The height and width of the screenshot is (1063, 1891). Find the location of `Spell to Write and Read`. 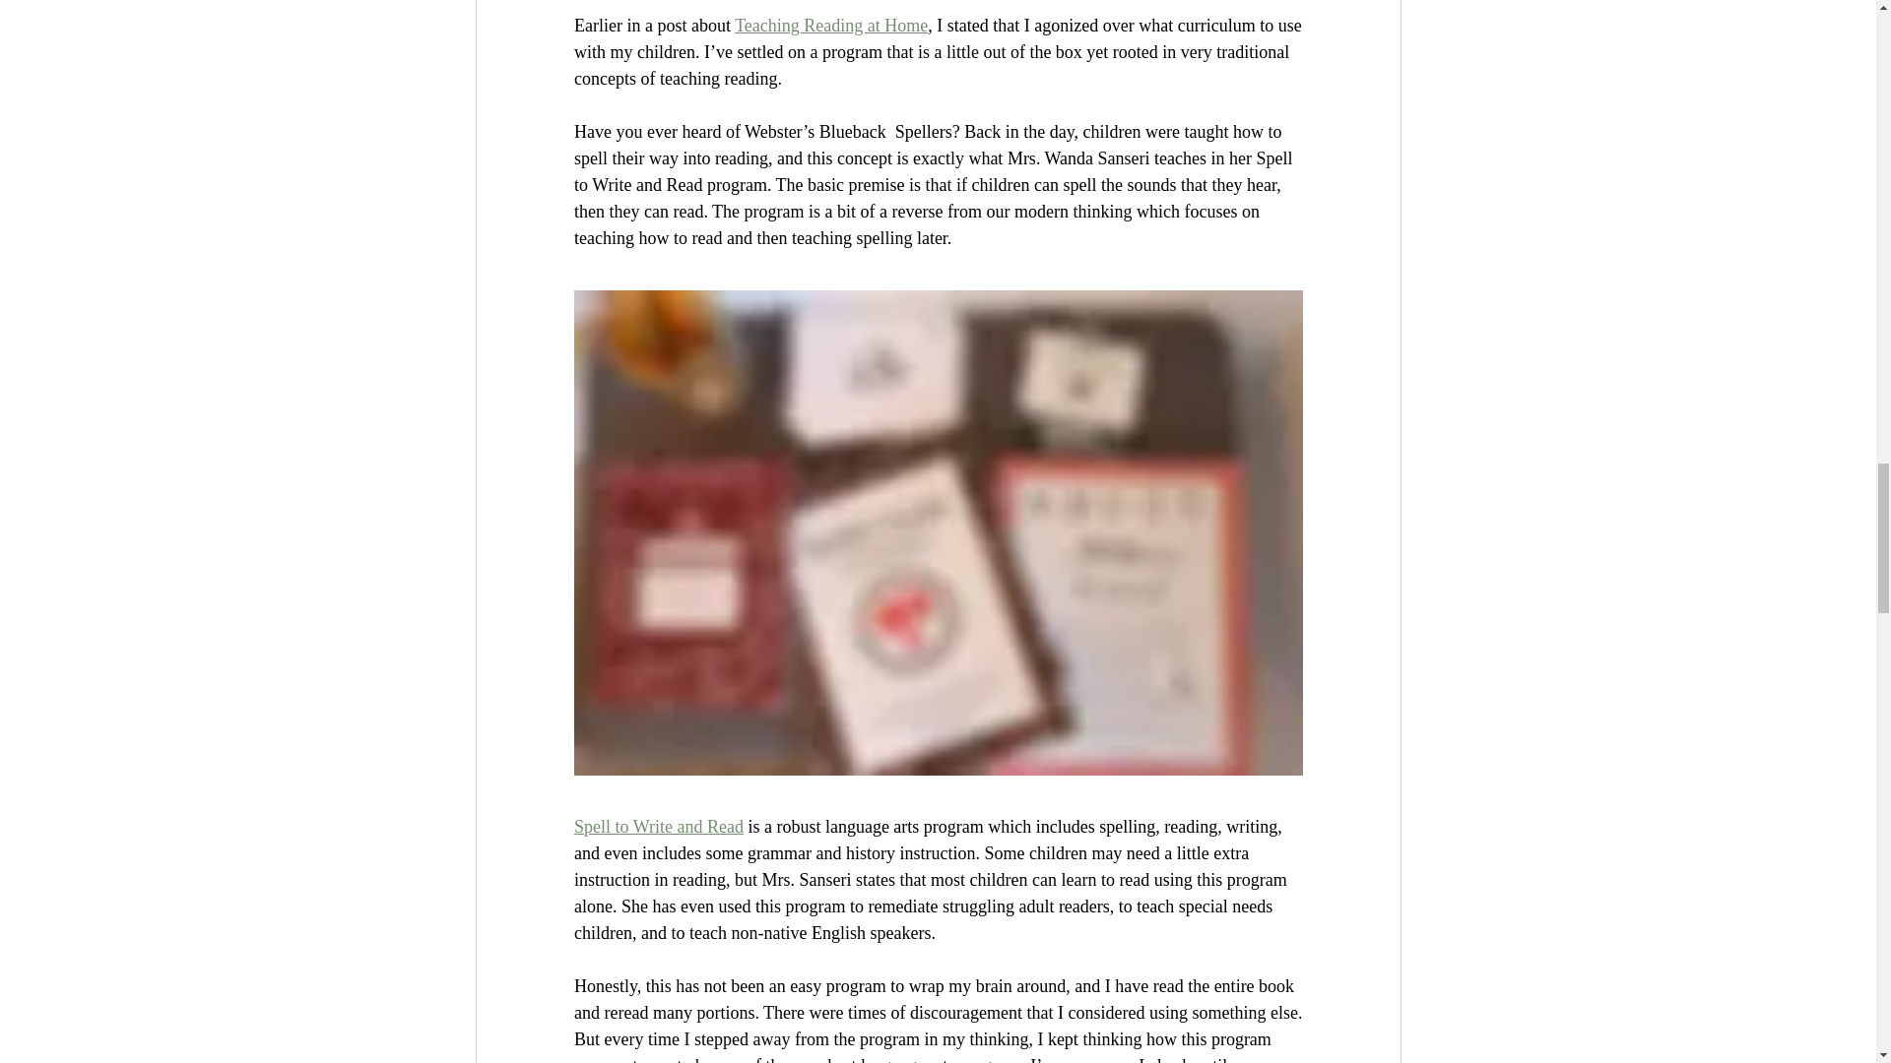

Spell to Write and Read is located at coordinates (658, 827).